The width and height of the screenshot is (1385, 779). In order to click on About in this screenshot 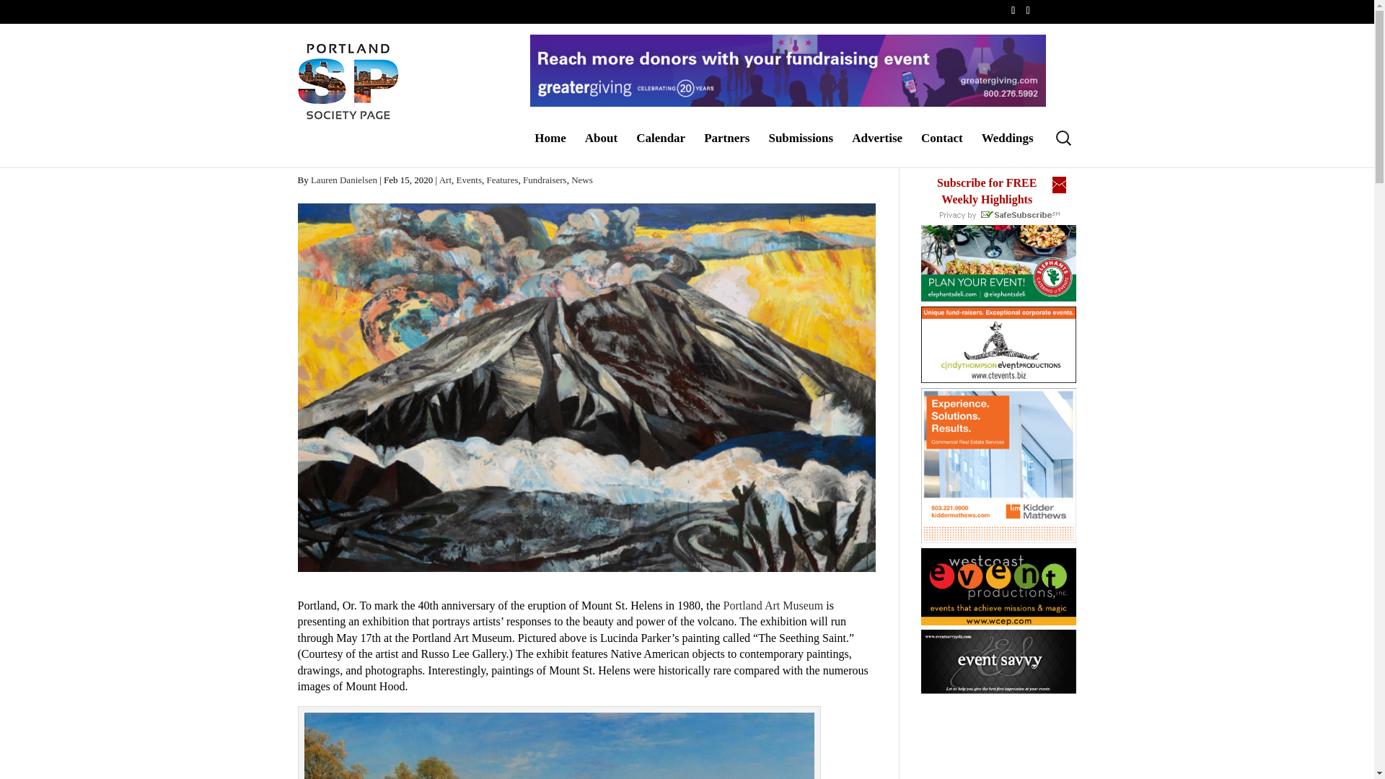, I will do `click(601, 149)`.